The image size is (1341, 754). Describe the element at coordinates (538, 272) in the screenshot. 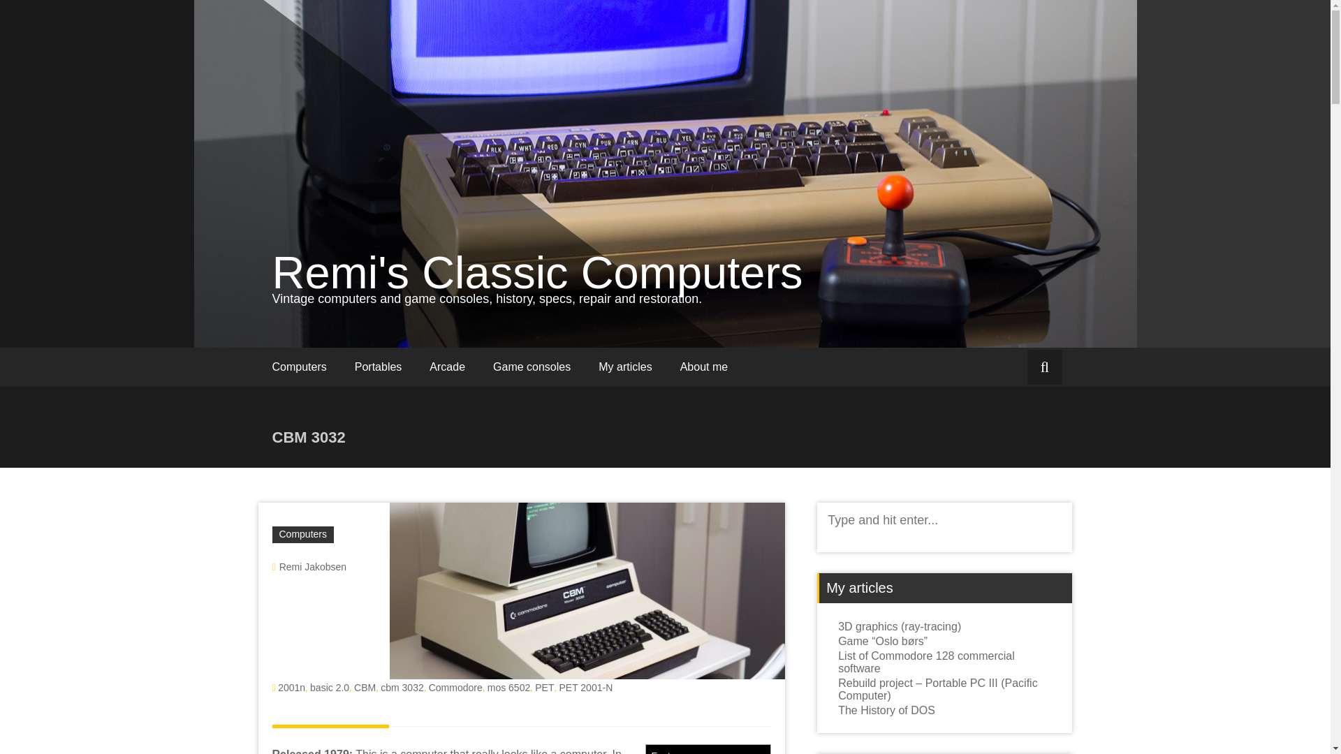

I see `Remi's Classic Computers` at that location.